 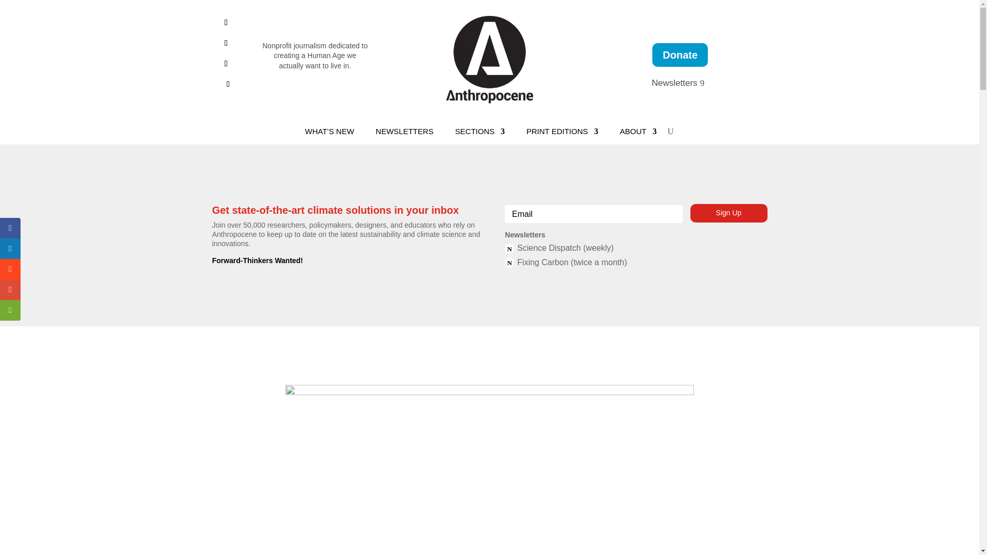 I want to click on Donate, so click(x=680, y=54).